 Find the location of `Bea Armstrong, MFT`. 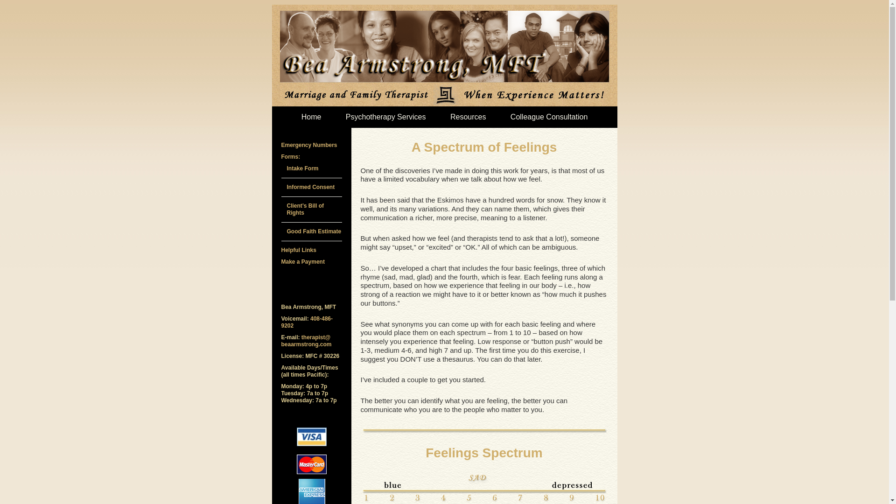

Bea Armstrong, MFT is located at coordinates (444, 55).